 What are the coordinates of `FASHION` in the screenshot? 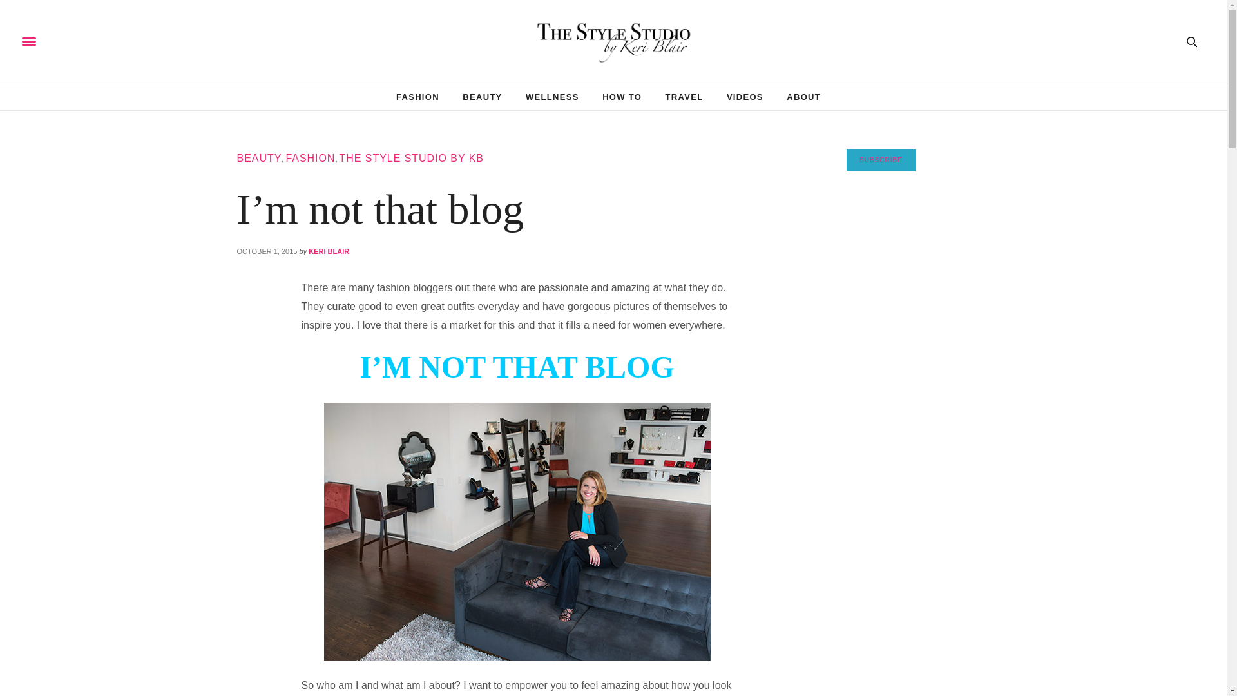 It's located at (417, 97).